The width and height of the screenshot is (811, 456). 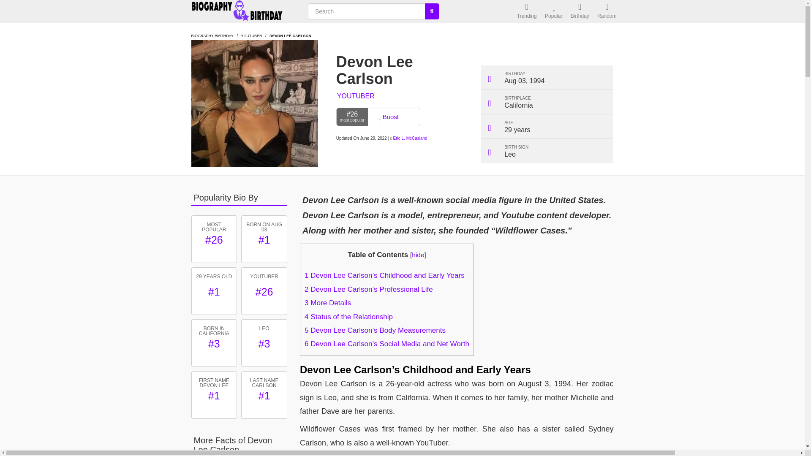 What do you see at coordinates (251, 35) in the screenshot?
I see `YouTuber` at bounding box center [251, 35].